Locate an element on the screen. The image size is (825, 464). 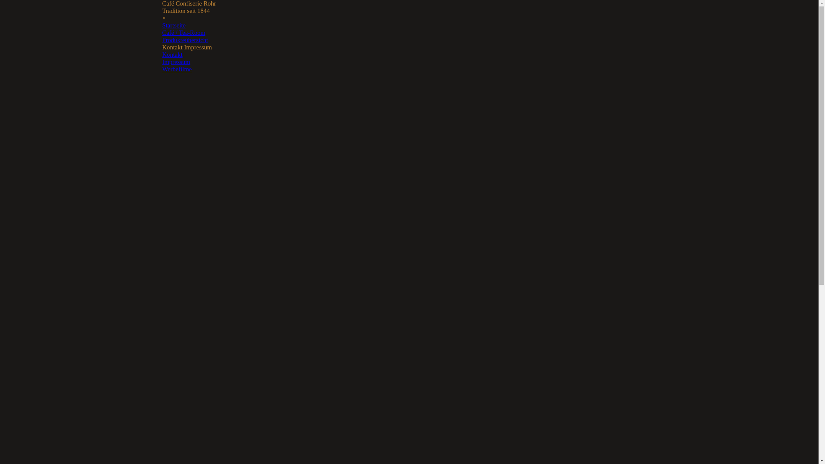
Impressum is located at coordinates (176, 62).